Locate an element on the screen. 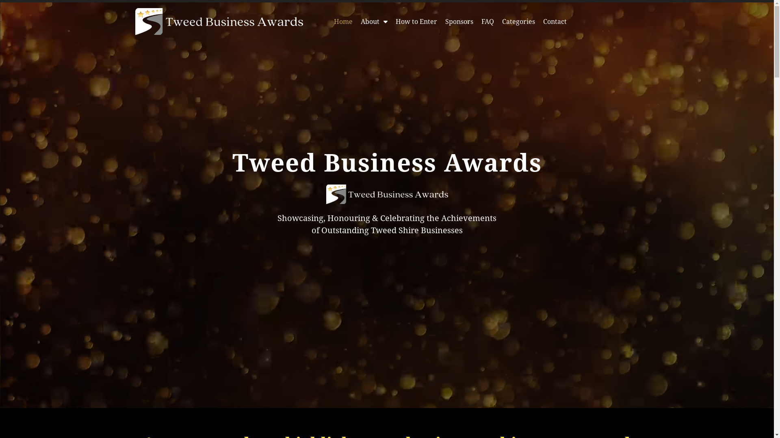 This screenshot has height=438, width=780. About is located at coordinates (374, 21).